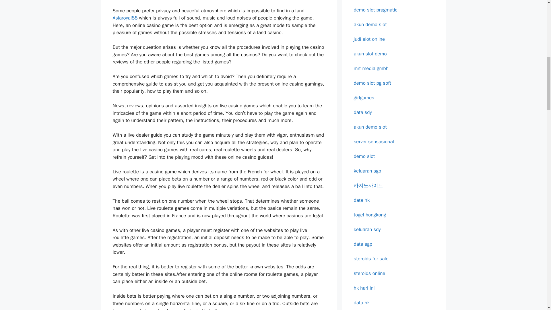 The height and width of the screenshot is (310, 551). I want to click on akun slot demo, so click(370, 53).